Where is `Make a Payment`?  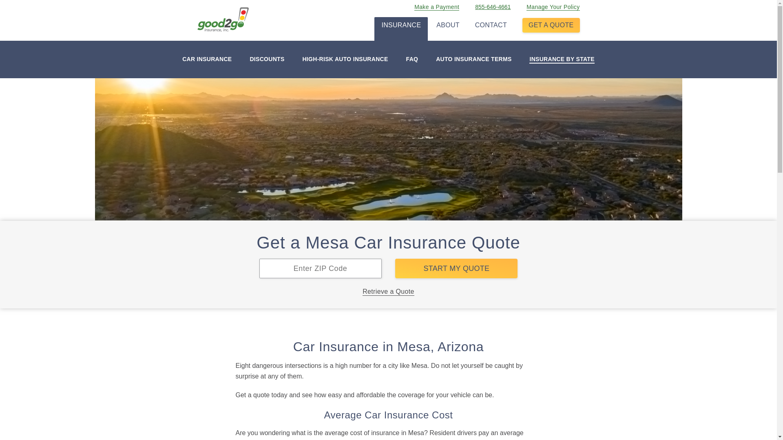 Make a Payment is located at coordinates (436, 5).